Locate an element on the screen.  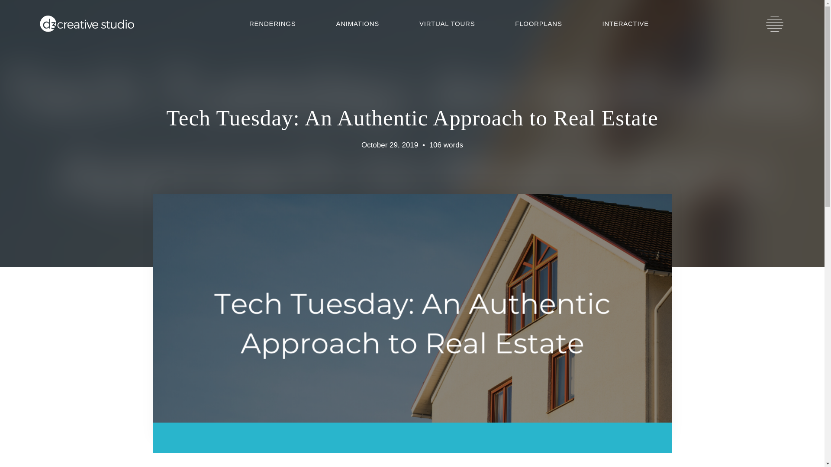
INTERACTIVE is located at coordinates (625, 23).